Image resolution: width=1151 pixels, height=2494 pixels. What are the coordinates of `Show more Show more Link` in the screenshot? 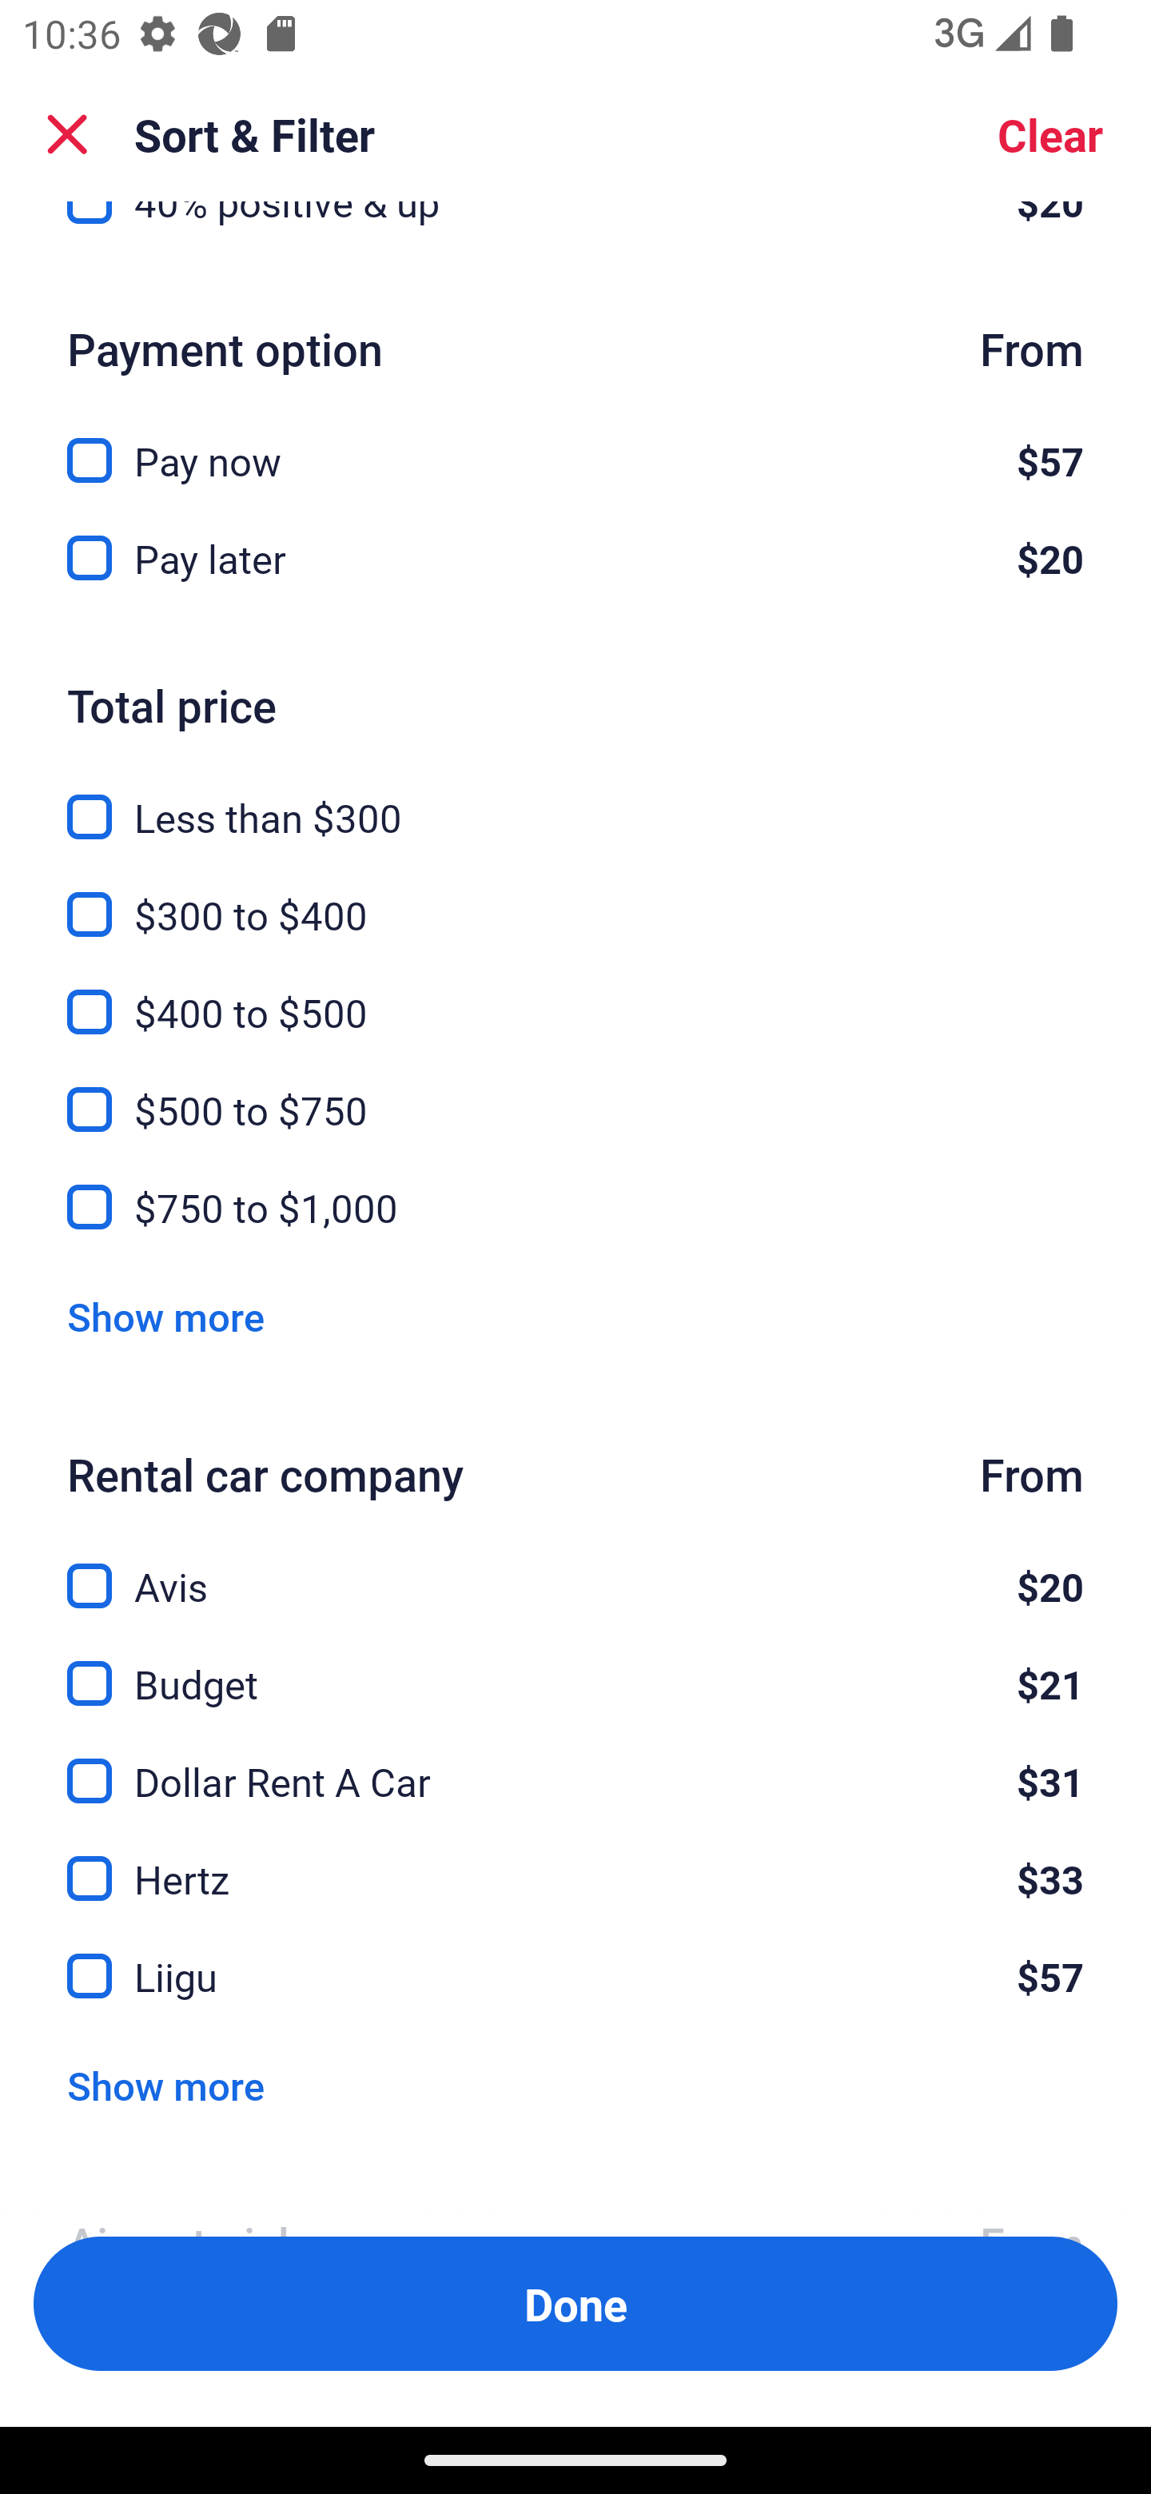 It's located at (165, 1317).